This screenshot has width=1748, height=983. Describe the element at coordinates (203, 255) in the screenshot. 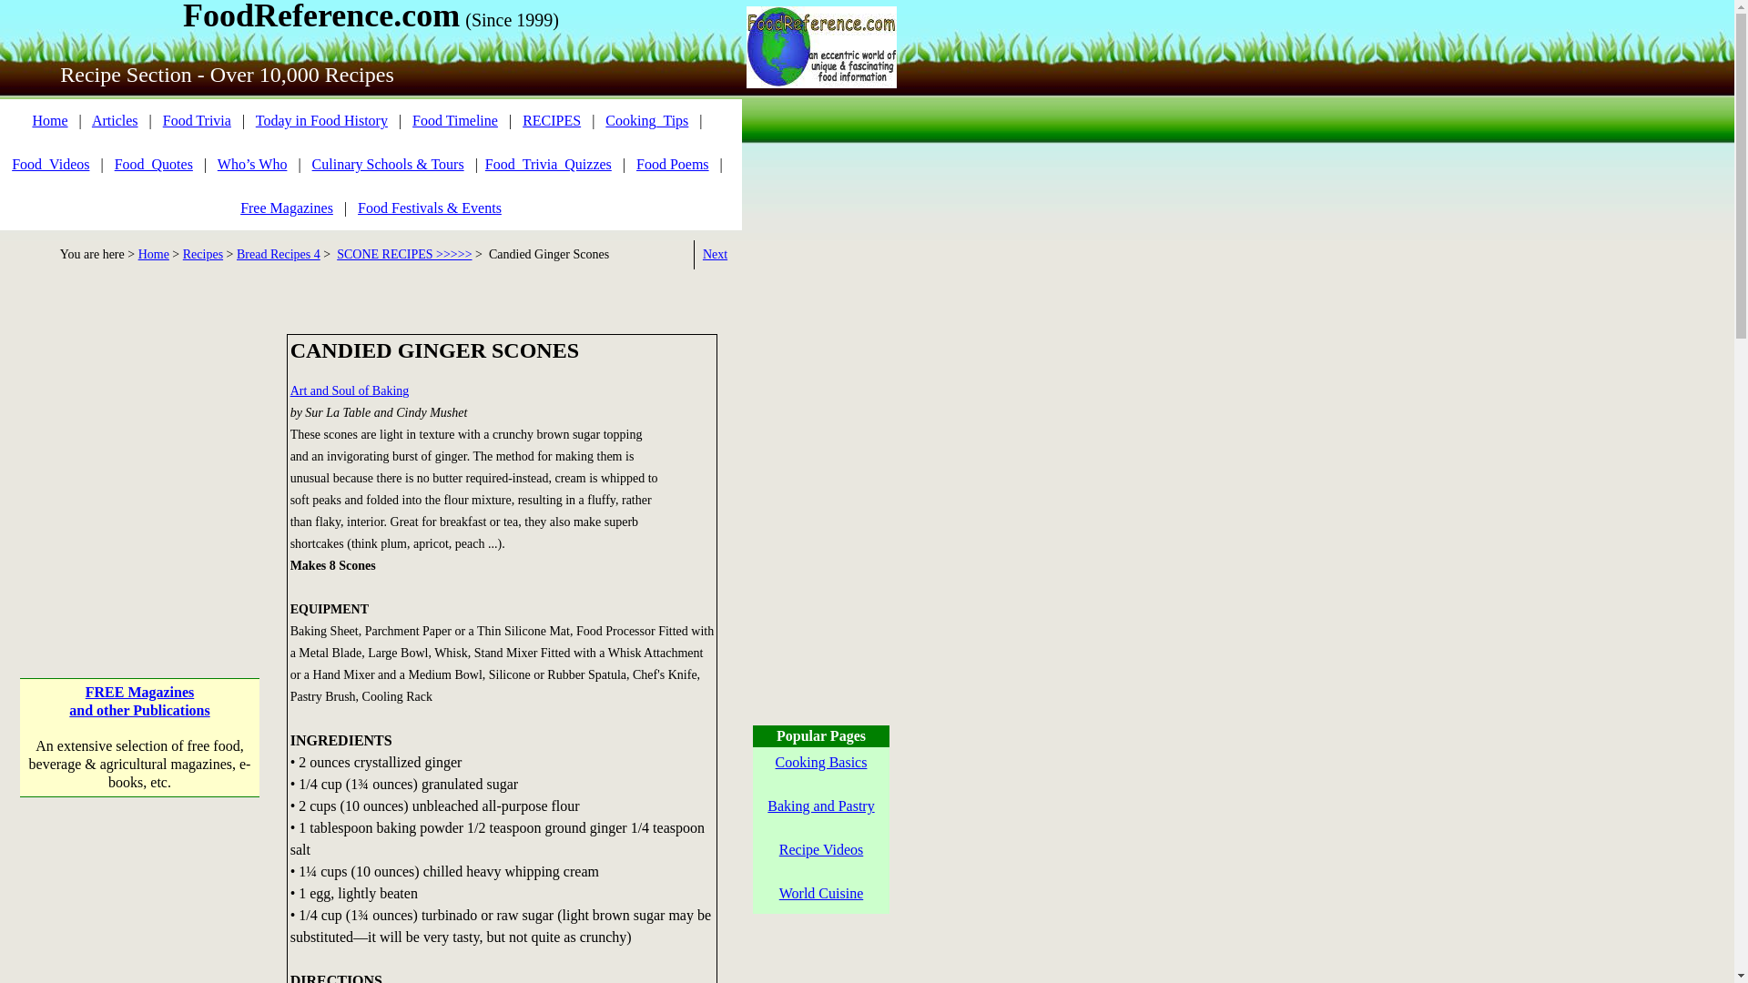

I see `Recipes` at that location.